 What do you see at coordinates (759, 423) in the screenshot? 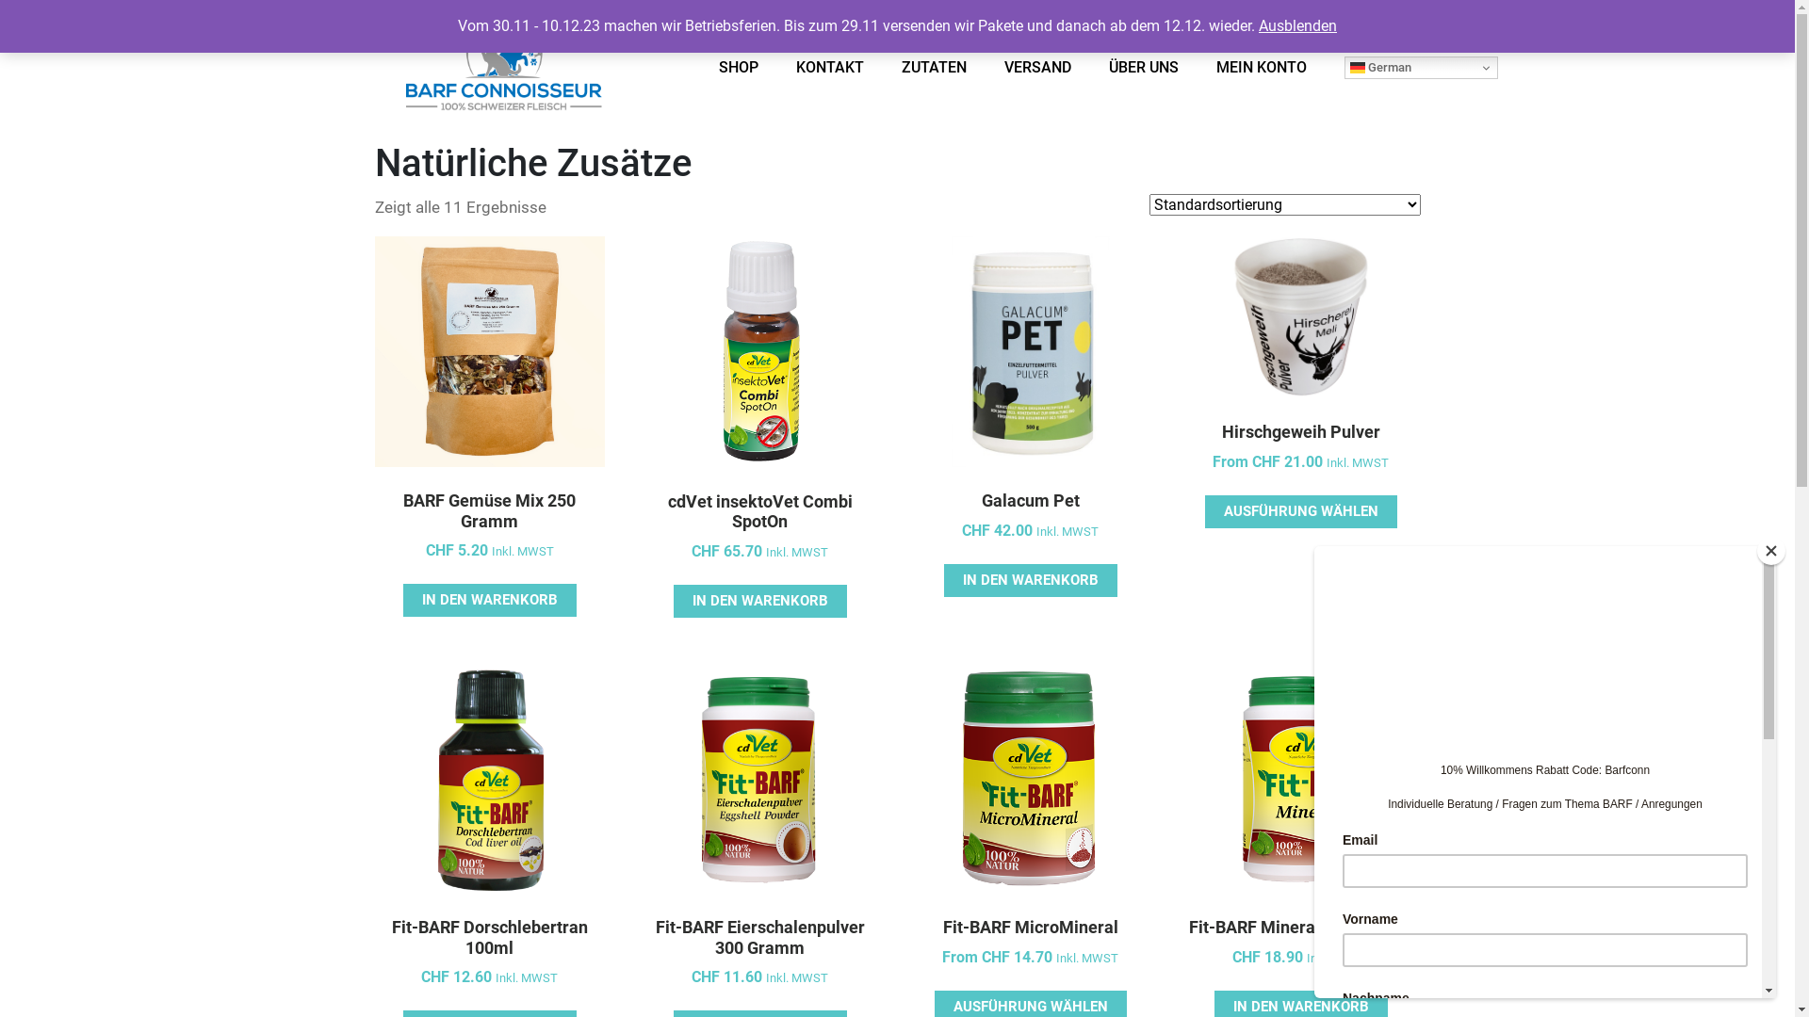
I see `cdVet insektoVet Combi SpotOn
CHF 65.70 Inkl. MWST` at bounding box center [759, 423].